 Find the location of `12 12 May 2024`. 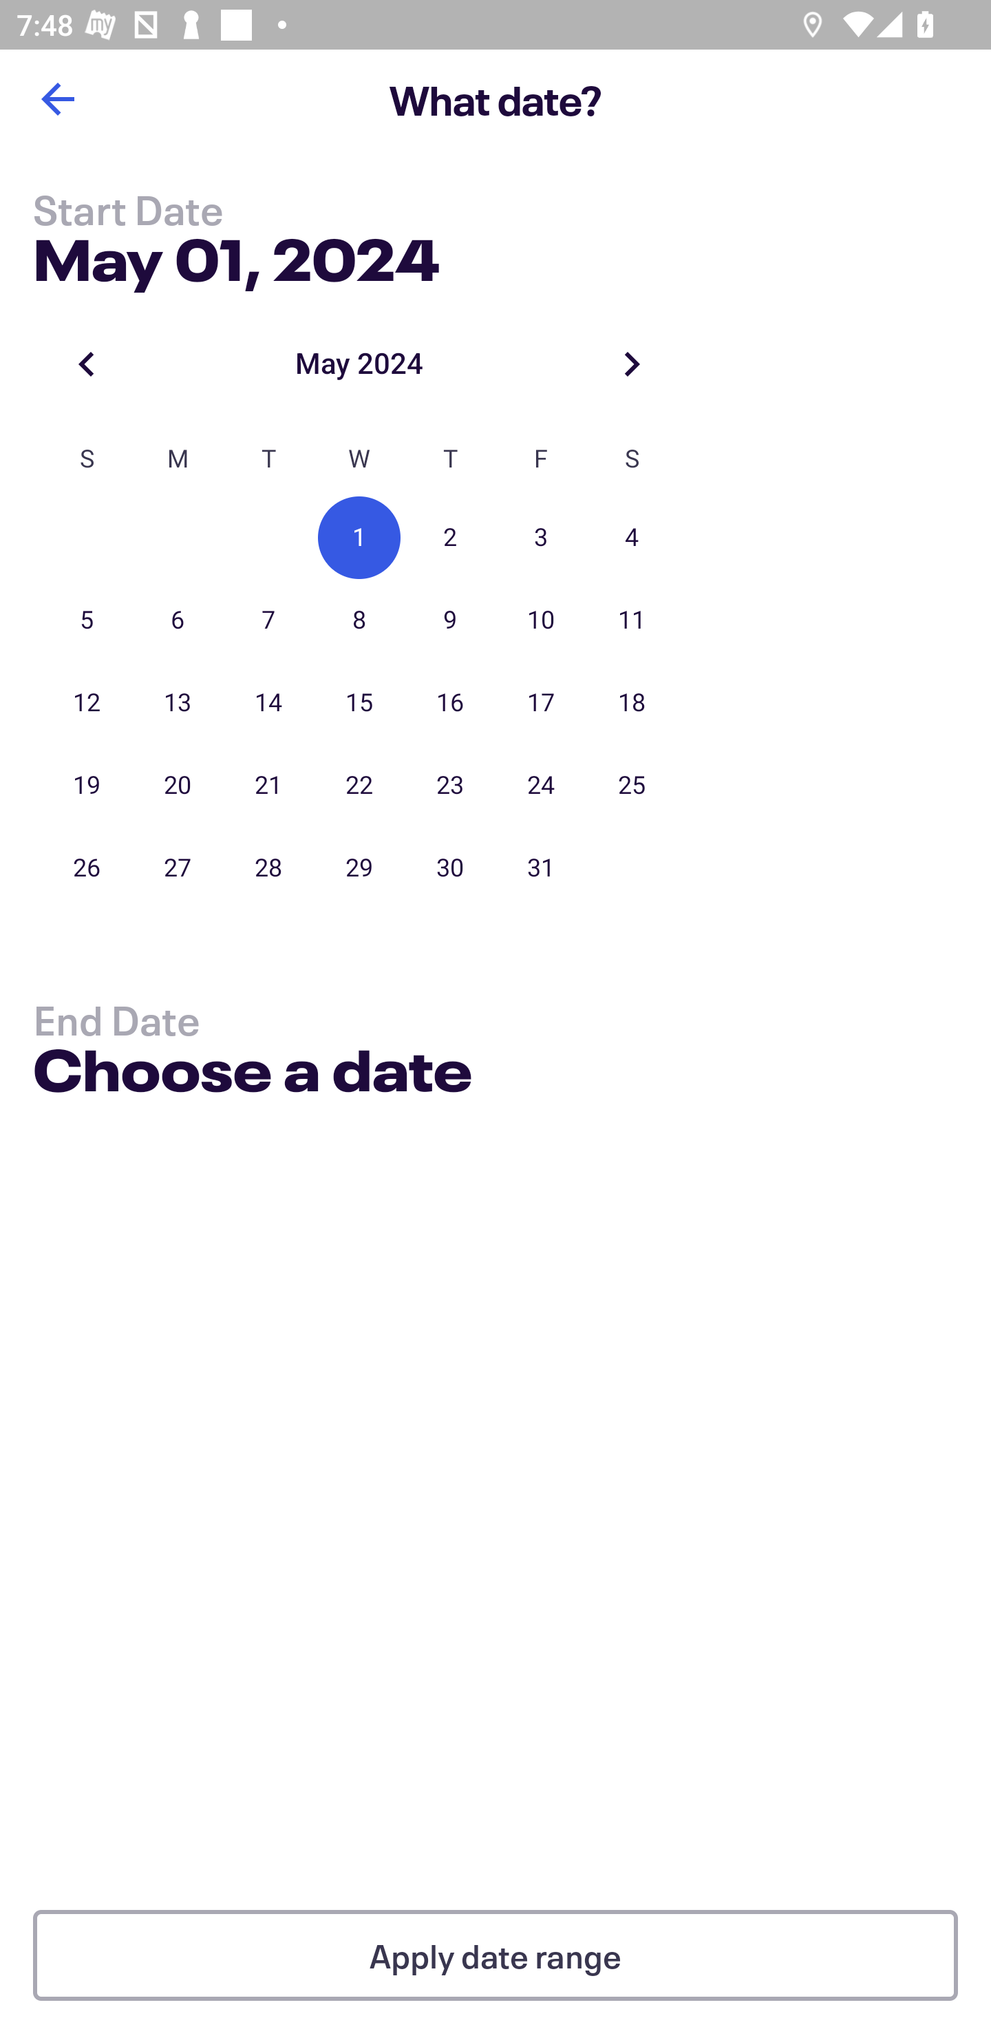

12 12 May 2024 is located at coordinates (87, 703).